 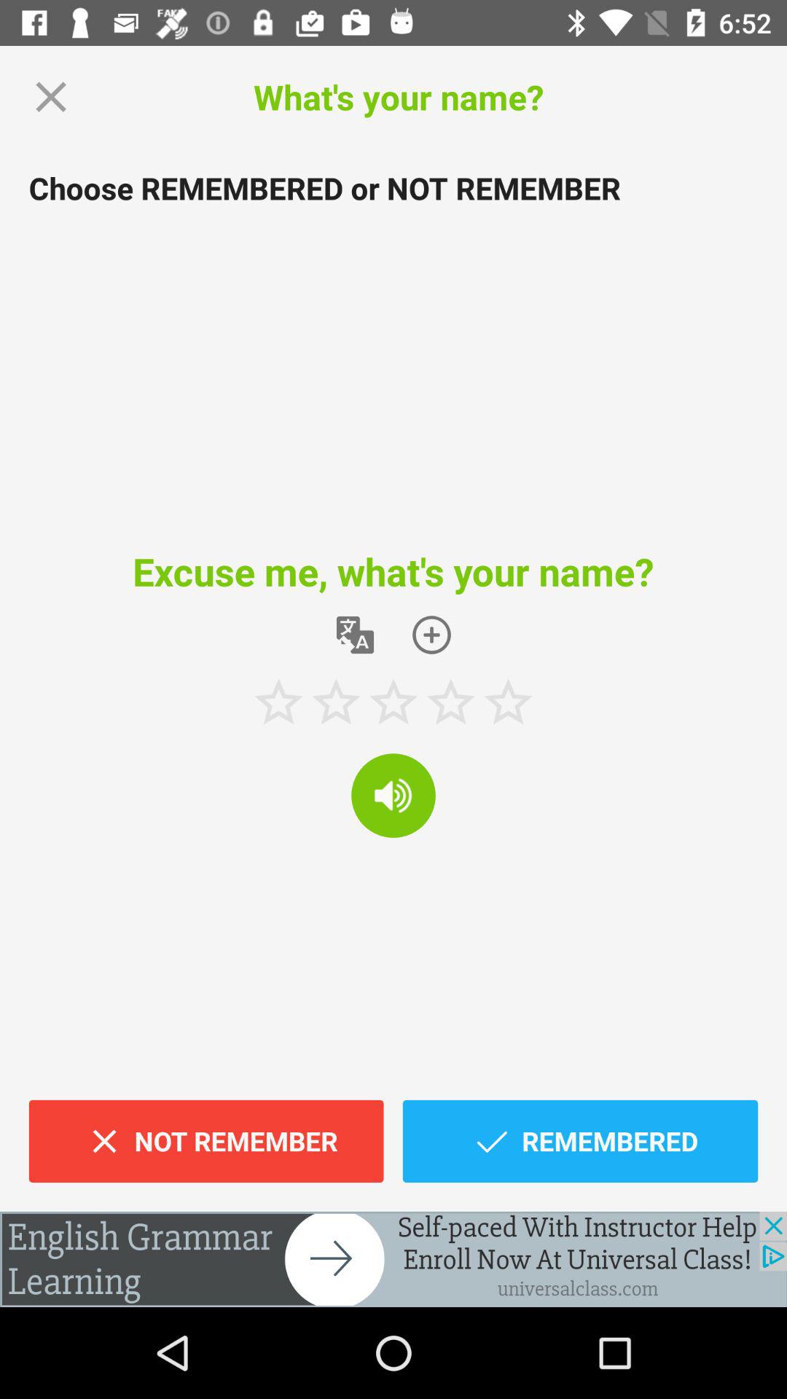 I want to click on click the add, so click(x=393, y=1259).